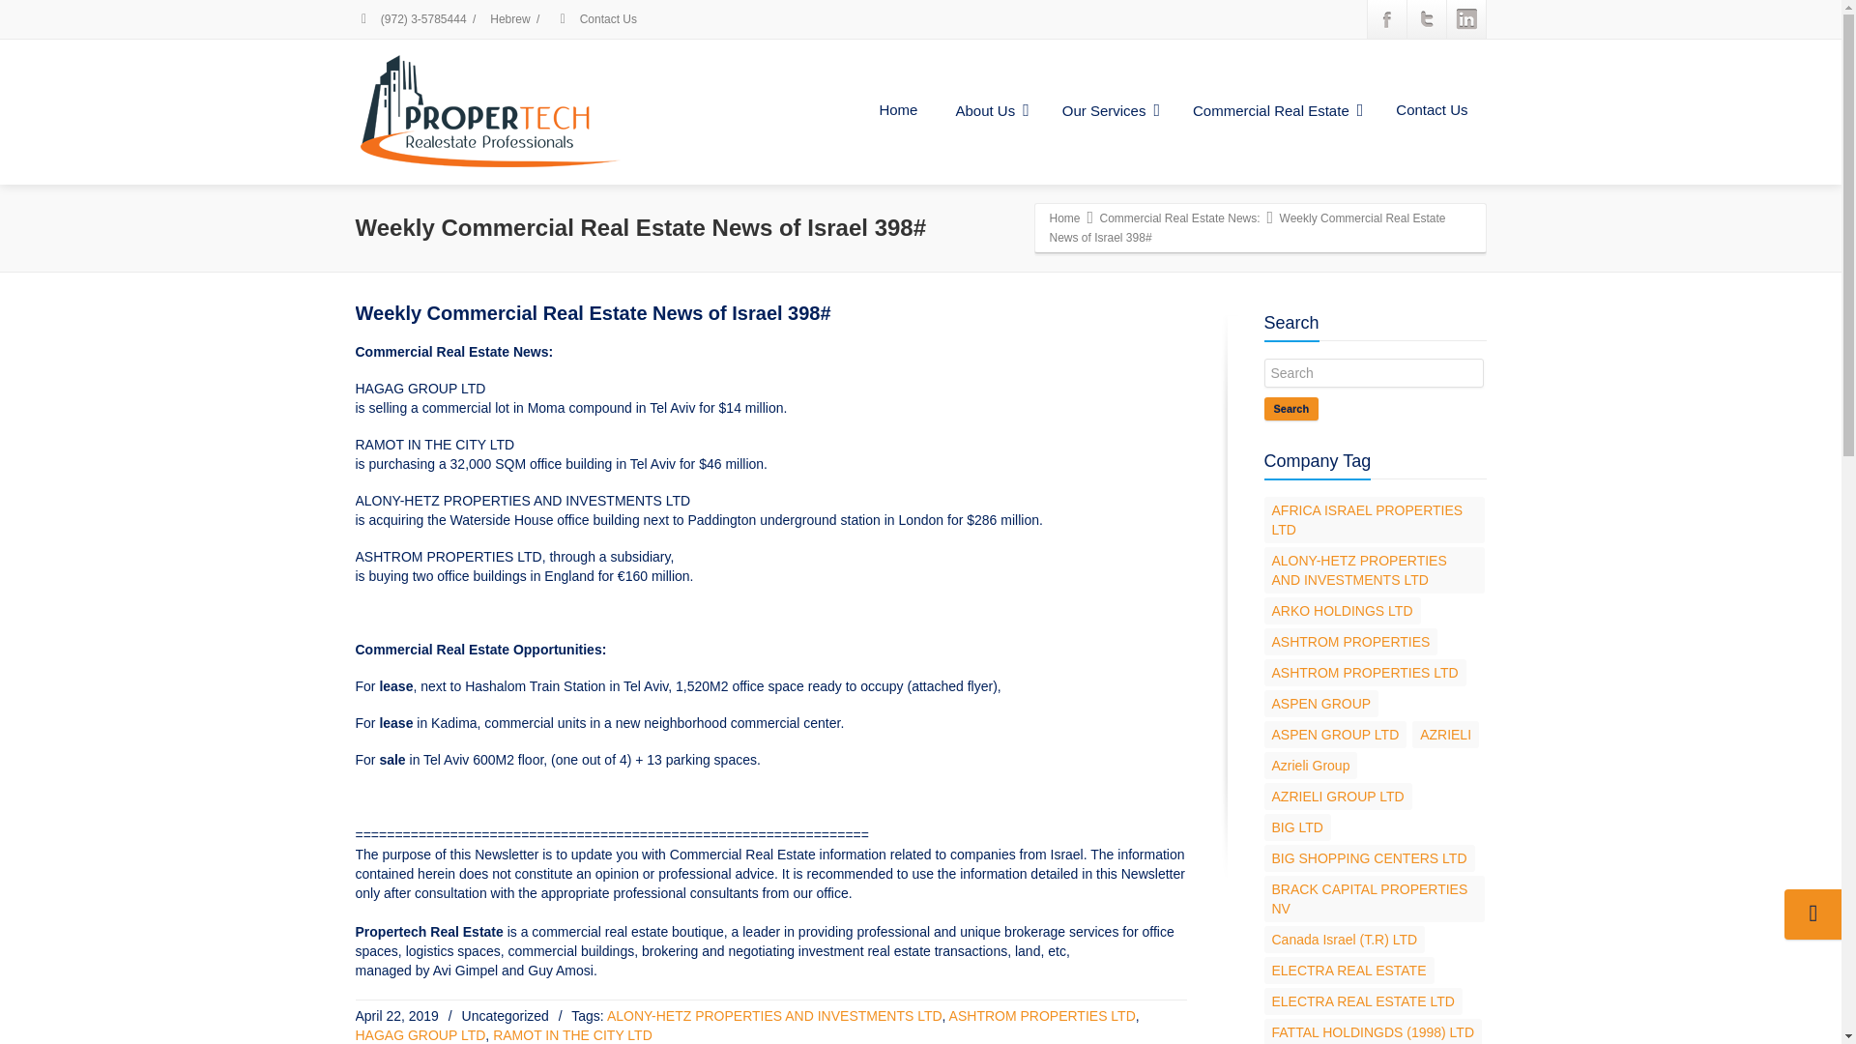  Describe the element at coordinates (989, 111) in the screenshot. I see `About Us` at that location.